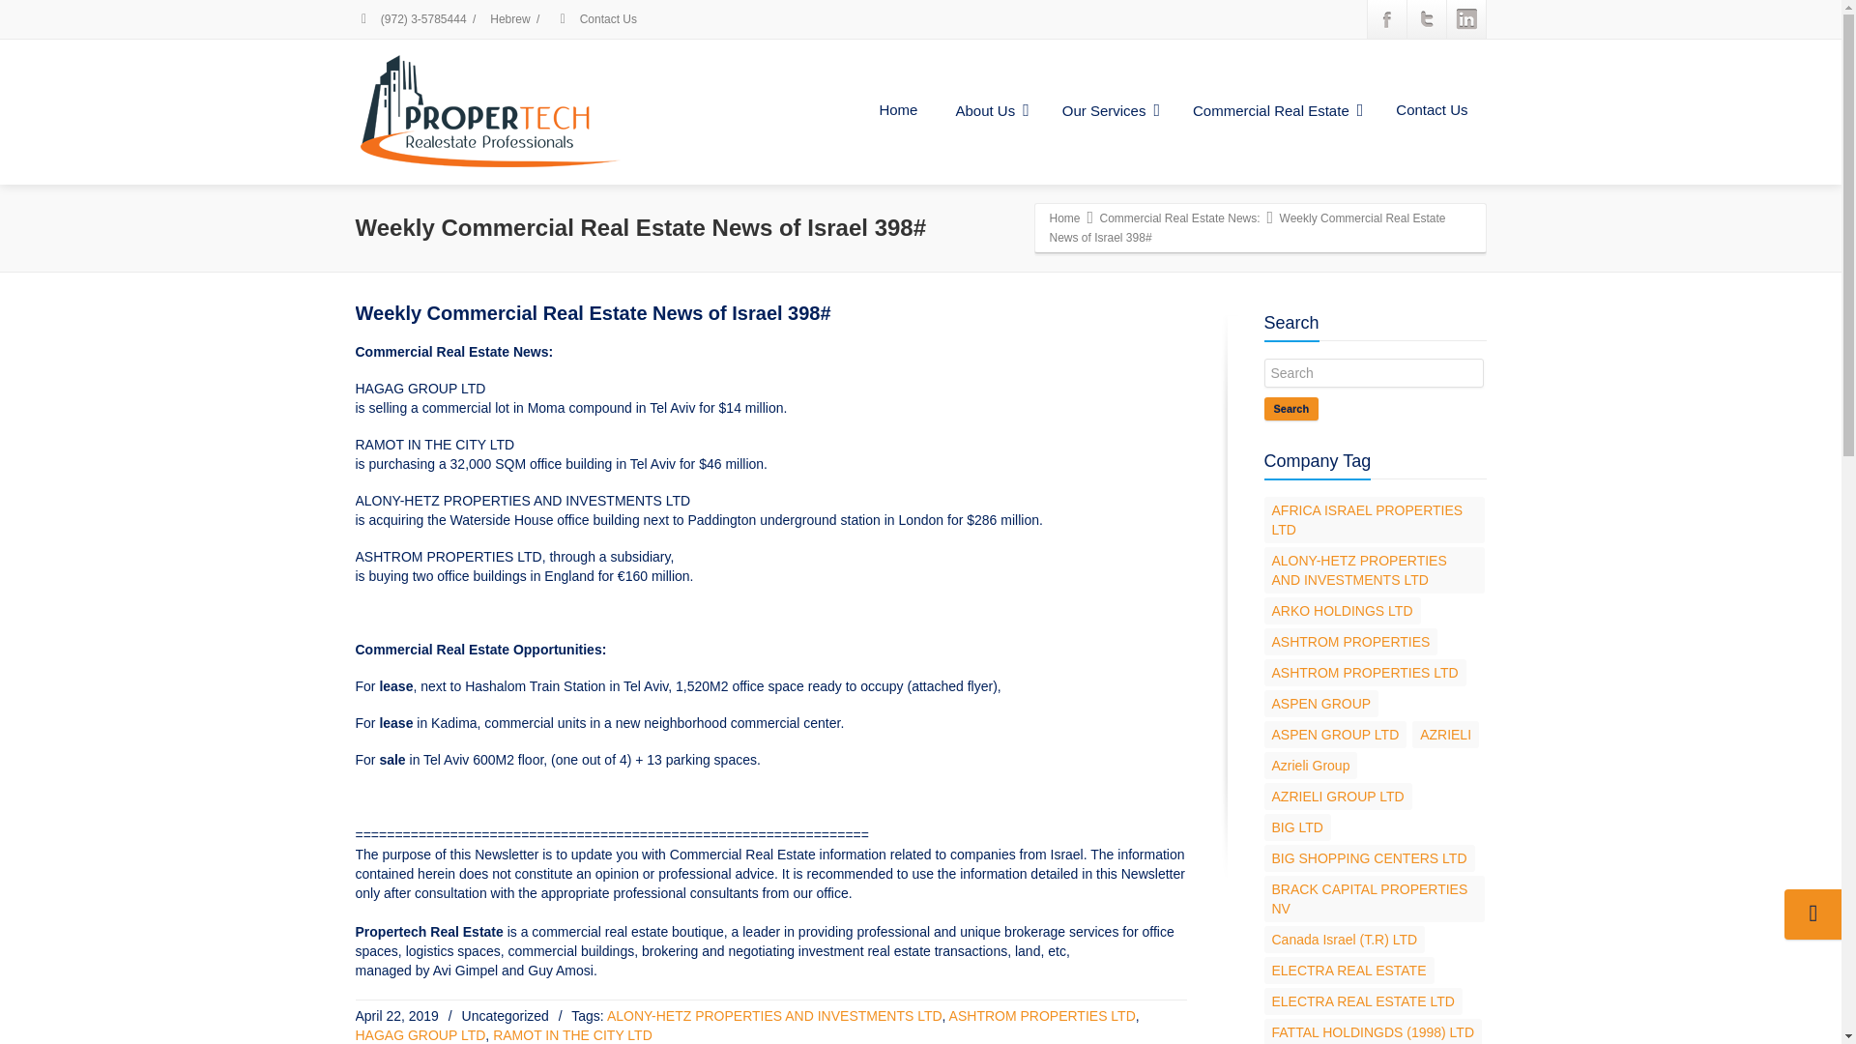  Describe the element at coordinates (989, 111) in the screenshot. I see `About Us` at that location.